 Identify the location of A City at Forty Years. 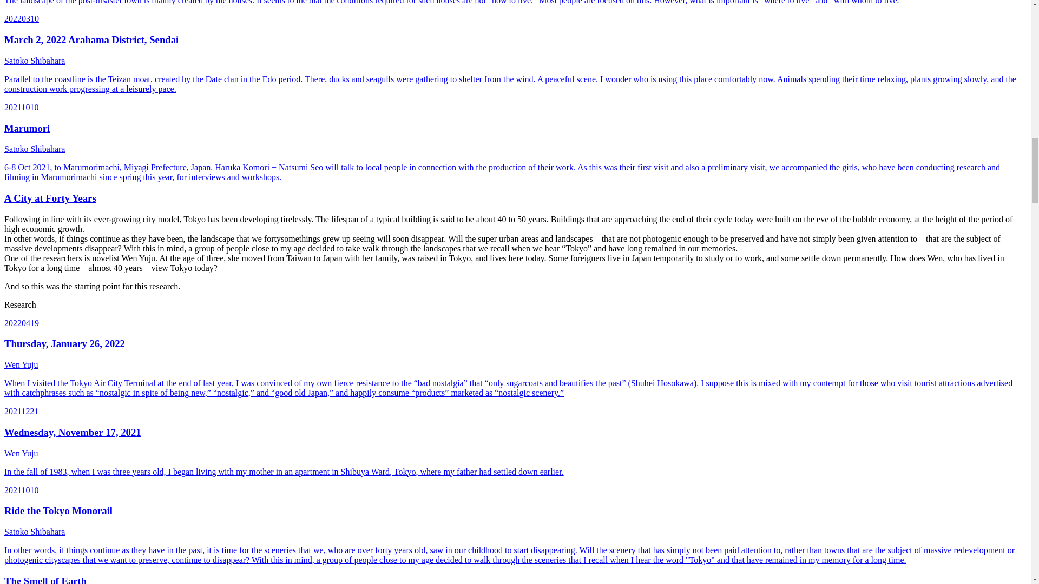
(50, 198).